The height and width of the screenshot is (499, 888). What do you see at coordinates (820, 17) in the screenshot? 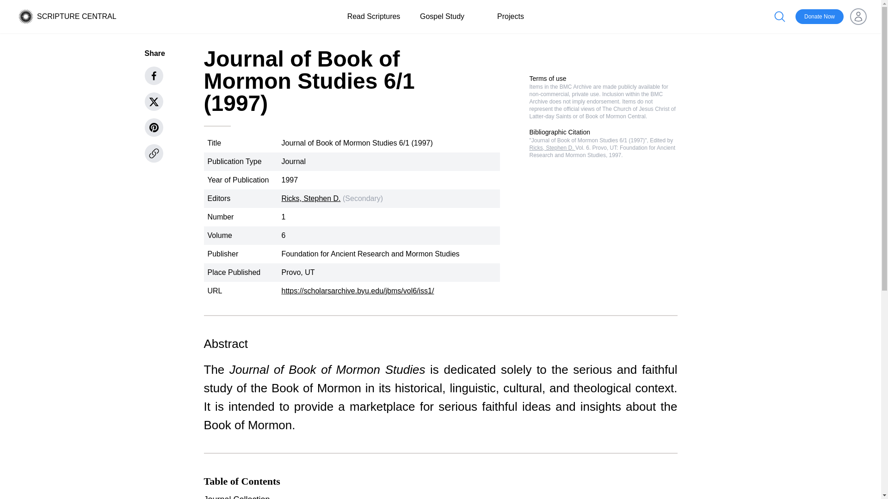
I see `Donate Now` at bounding box center [820, 17].